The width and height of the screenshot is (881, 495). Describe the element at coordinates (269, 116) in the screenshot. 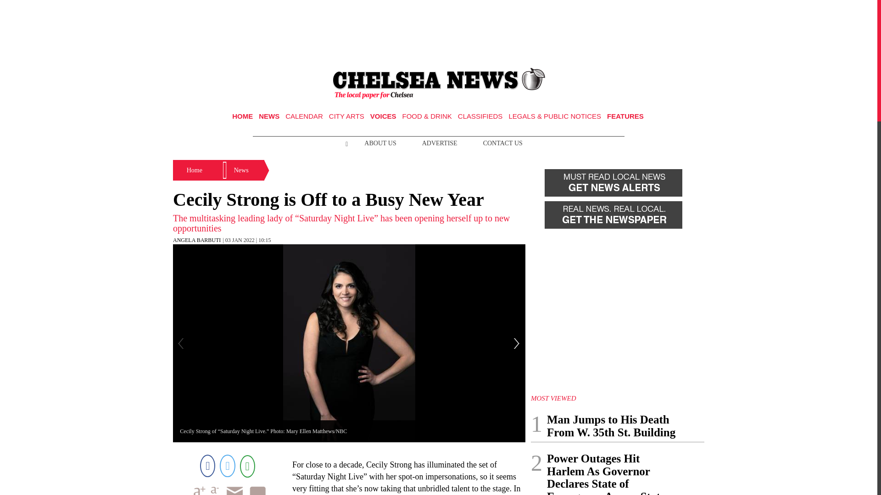

I see `NEWS` at that location.